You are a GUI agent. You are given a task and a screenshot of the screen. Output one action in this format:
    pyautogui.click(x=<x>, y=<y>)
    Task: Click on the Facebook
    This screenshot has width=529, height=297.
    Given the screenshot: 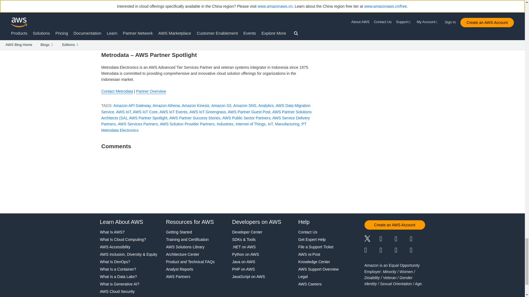 What is the action you would take?
    pyautogui.click(x=387, y=239)
    